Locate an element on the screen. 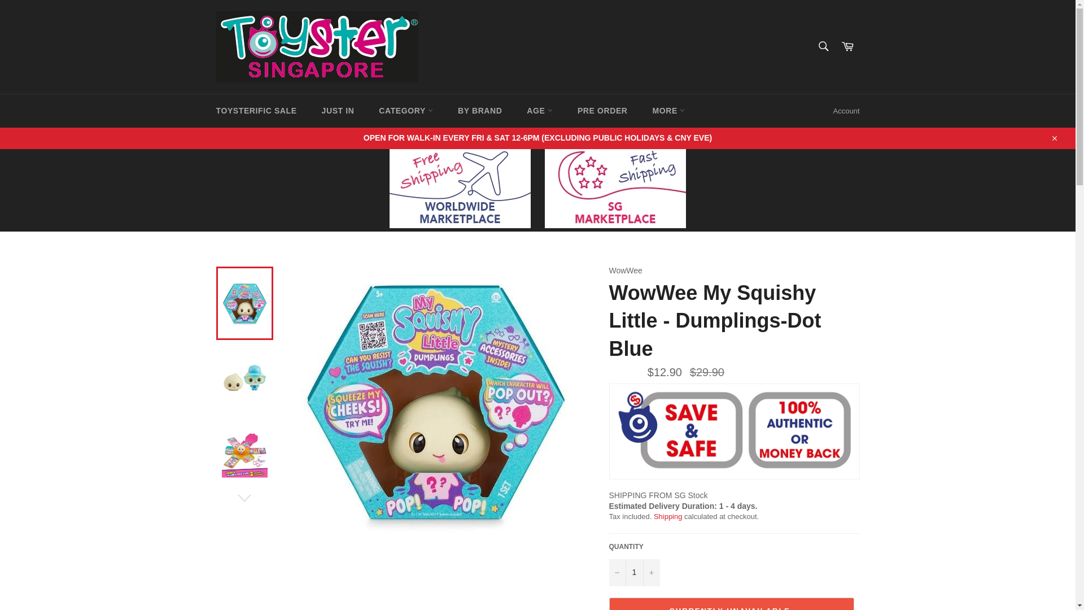  TOYSTER Market Place is located at coordinates (460, 225).